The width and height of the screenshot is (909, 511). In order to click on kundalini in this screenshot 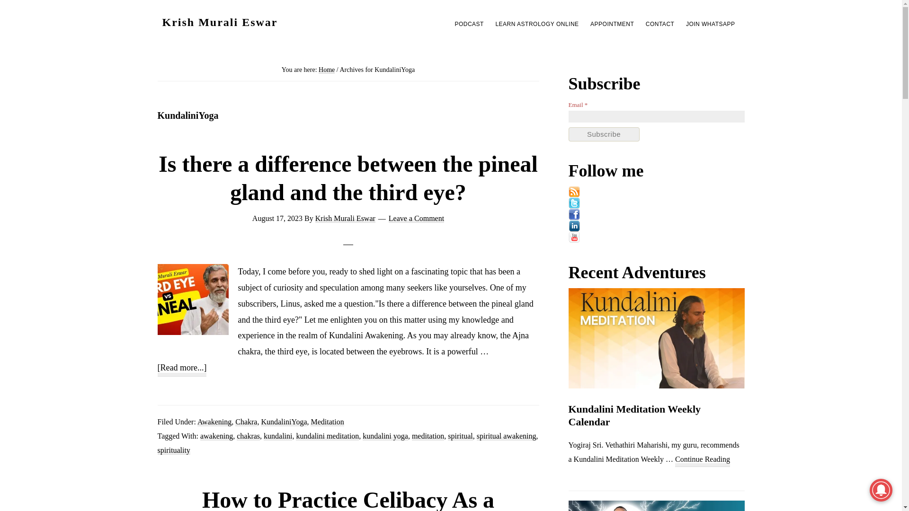, I will do `click(277, 435)`.